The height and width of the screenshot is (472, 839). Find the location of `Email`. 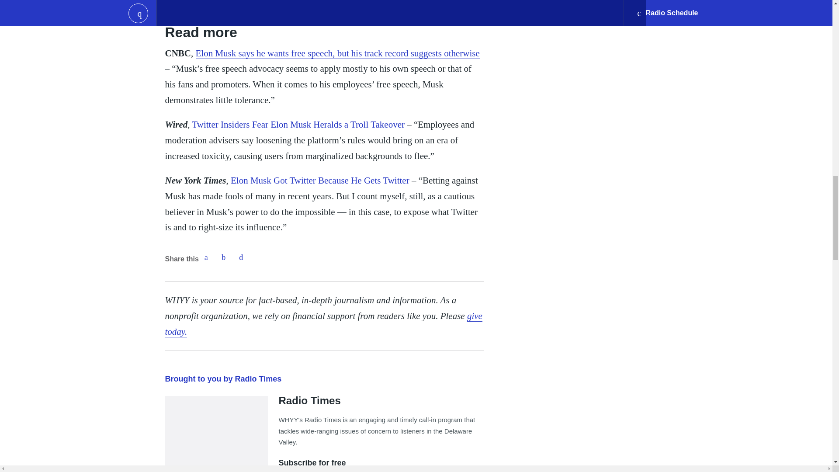

Email is located at coordinates (241, 257).